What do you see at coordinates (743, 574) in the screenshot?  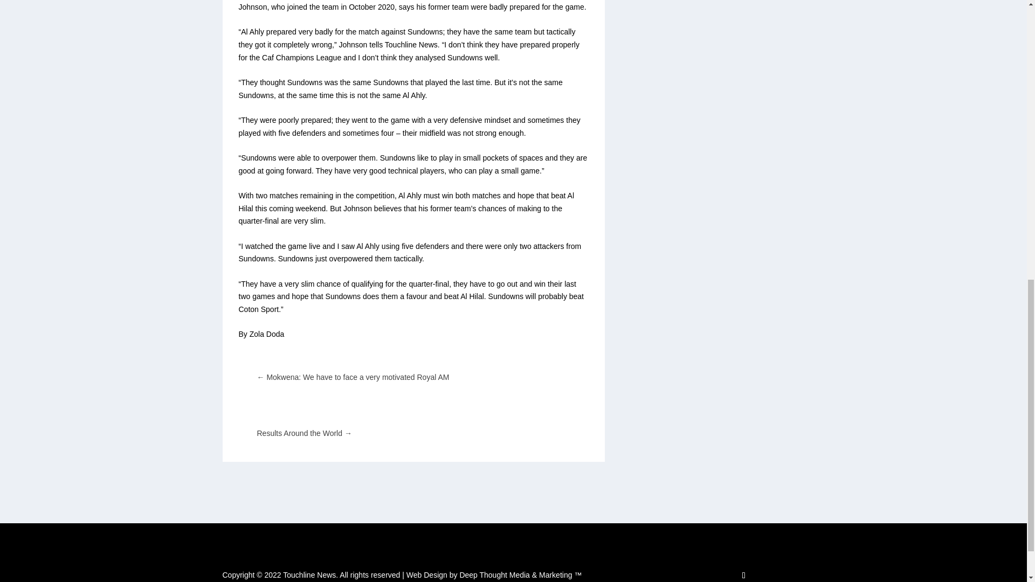 I see `Follow on Twitter` at bounding box center [743, 574].